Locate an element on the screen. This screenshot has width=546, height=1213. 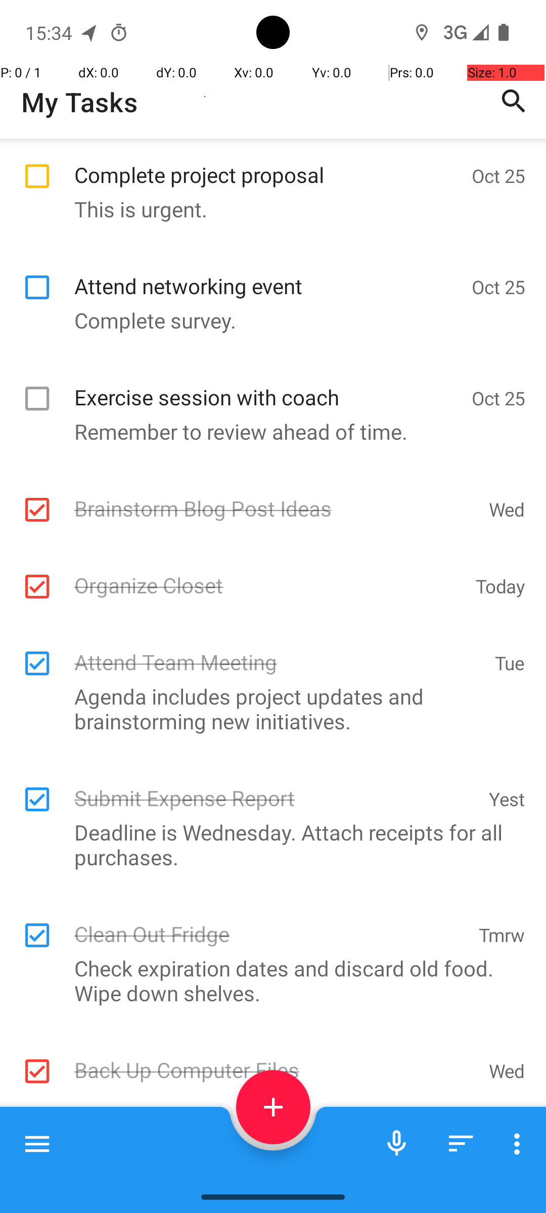
Oct 25 is located at coordinates (498, 175).